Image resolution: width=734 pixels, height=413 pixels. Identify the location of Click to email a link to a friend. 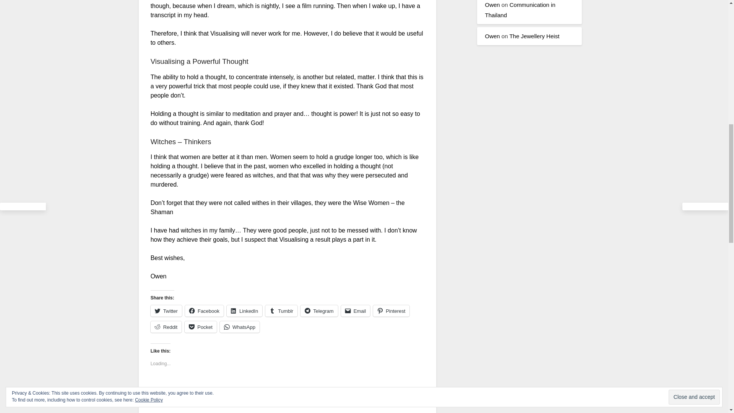
(356, 311).